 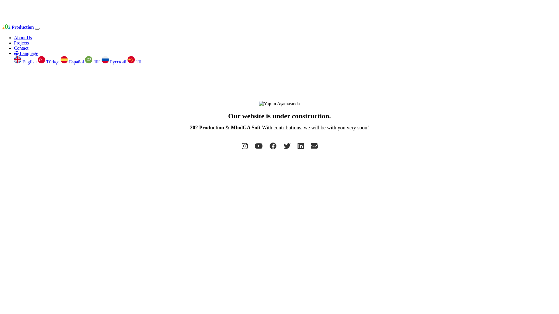 What do you see at coordinates (23, 38) in the screenshot?
I see `About Us` at bounding box center [23, 38].